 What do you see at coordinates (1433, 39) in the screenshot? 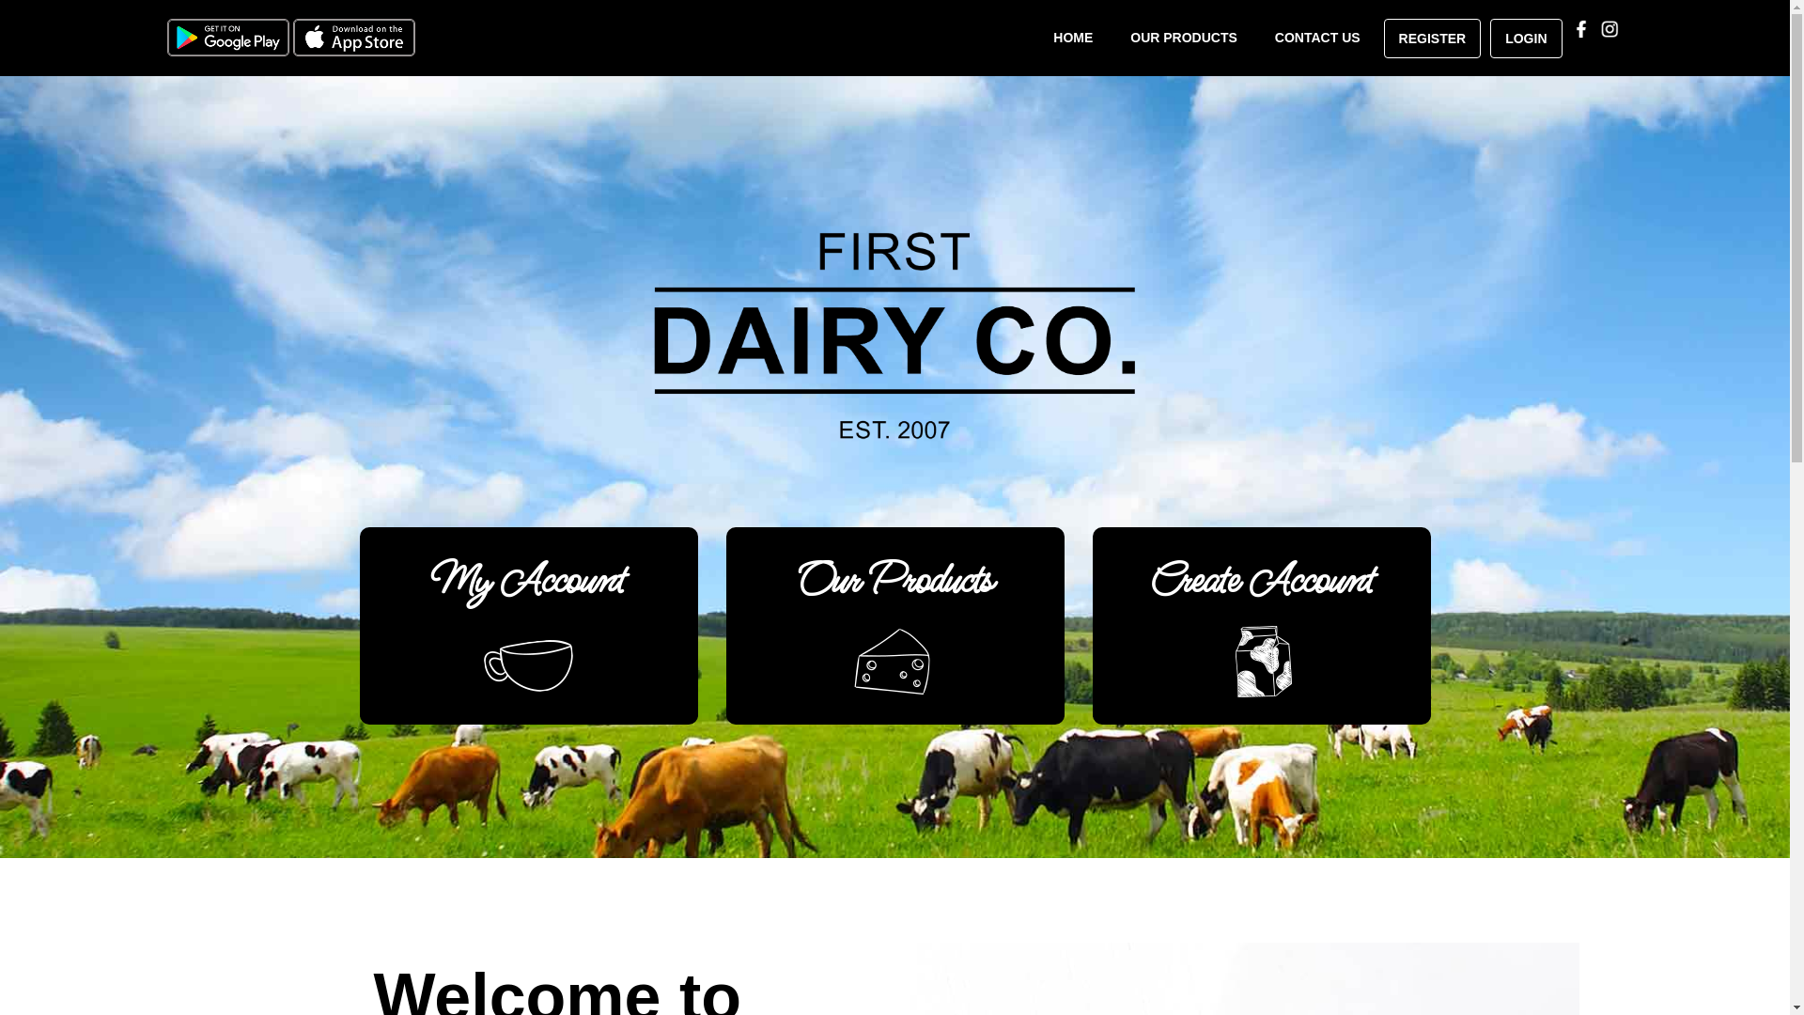
I see `REGISTER` at bounding box center [1433, 39].